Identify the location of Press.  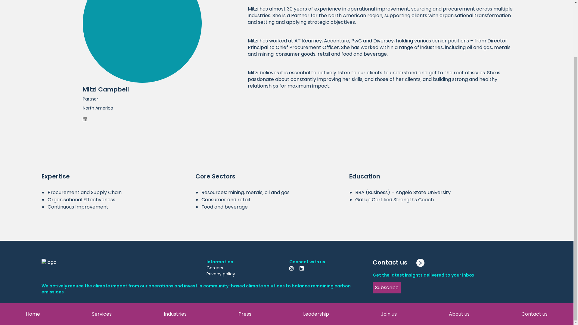
(245, 249).